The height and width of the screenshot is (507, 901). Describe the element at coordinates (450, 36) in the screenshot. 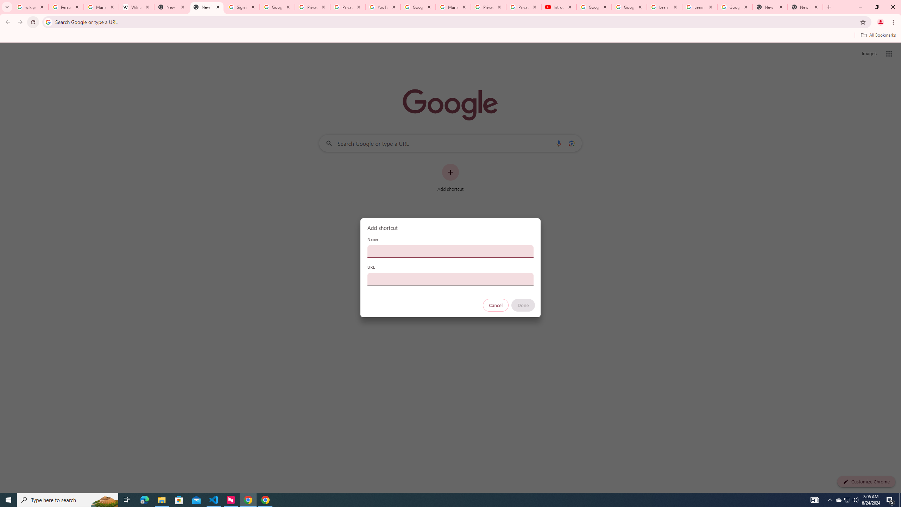

I see `Bookmarks` at that location.